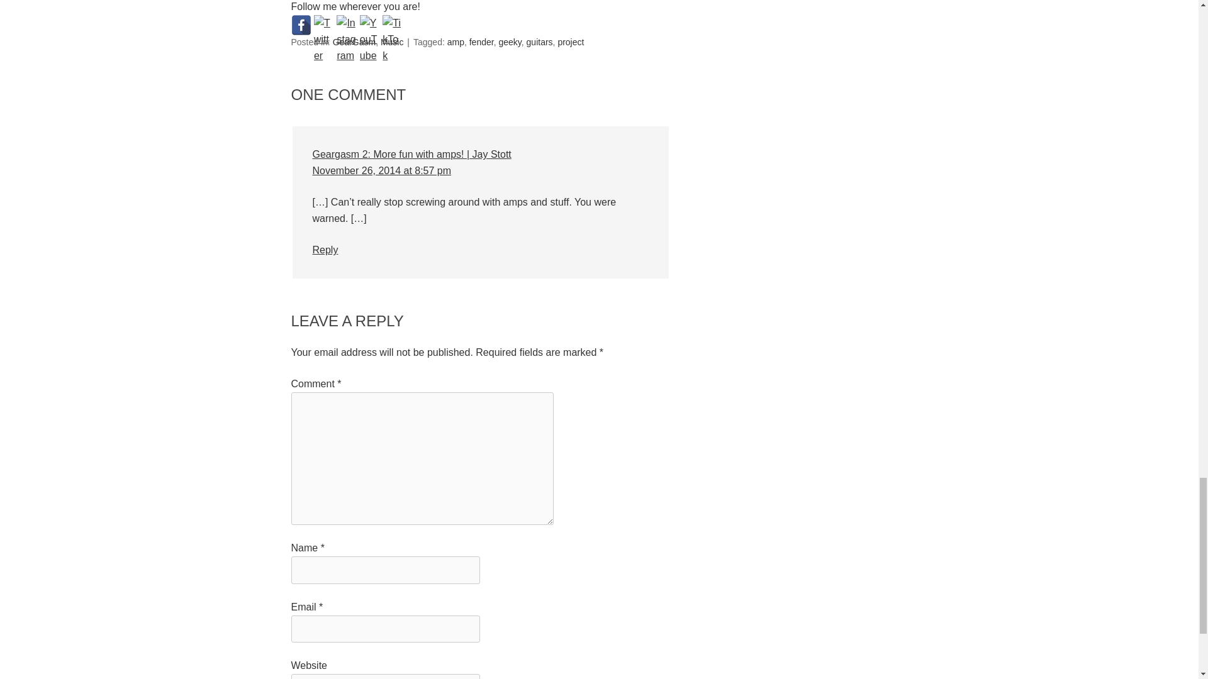 The image size is (1208, 679). What do you see at coordinates (301, 25) in the screenshot?
I see `Facebook` at bounding box center [301, 25].